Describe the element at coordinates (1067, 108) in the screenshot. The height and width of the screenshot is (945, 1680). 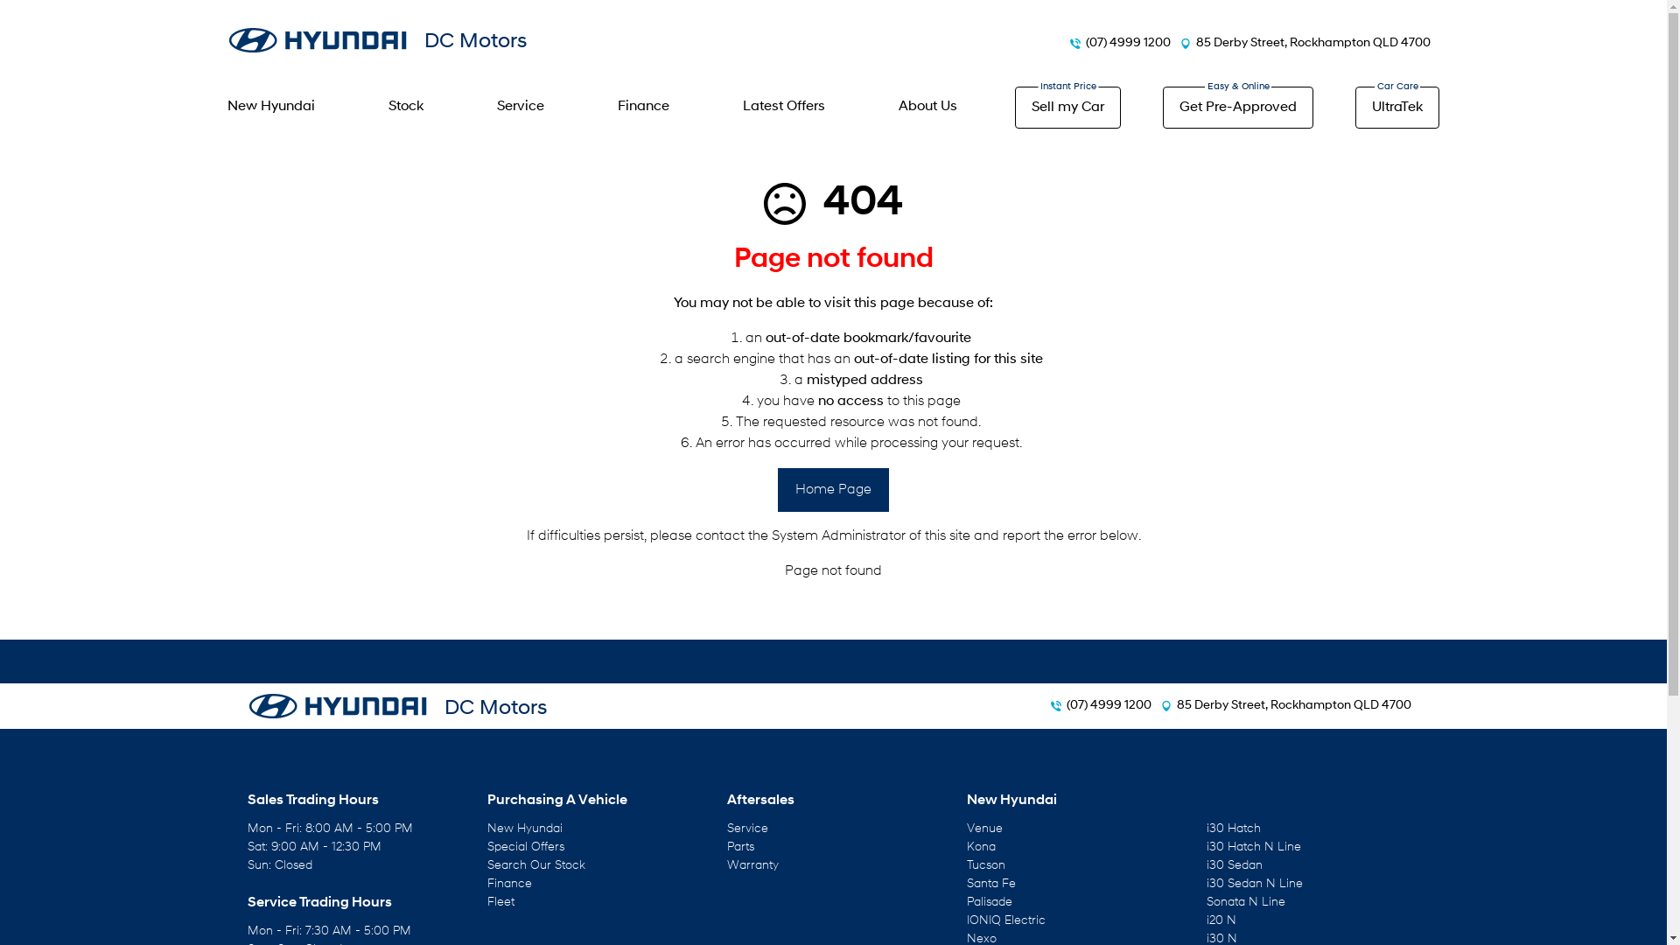
I see `Sell my Car` at that location.